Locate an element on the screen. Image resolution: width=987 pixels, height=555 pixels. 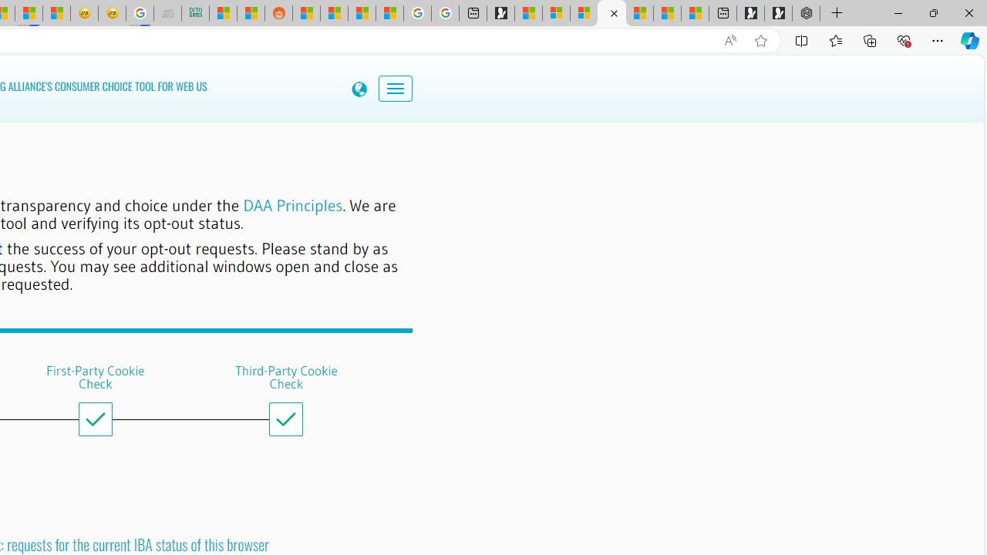
Toggle navigation is located at coordinates (382, 85).